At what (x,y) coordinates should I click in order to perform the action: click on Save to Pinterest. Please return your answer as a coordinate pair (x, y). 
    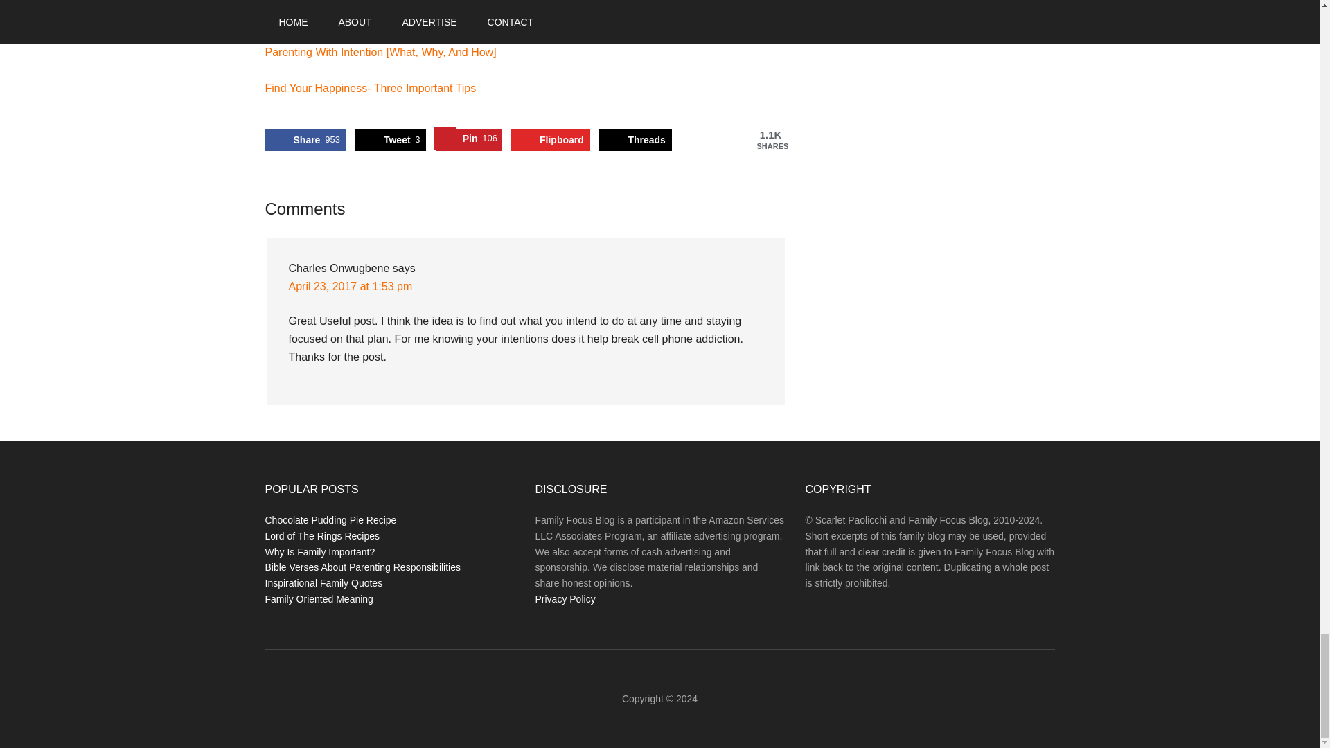
    Looking at the image, I should click on (635, 140).